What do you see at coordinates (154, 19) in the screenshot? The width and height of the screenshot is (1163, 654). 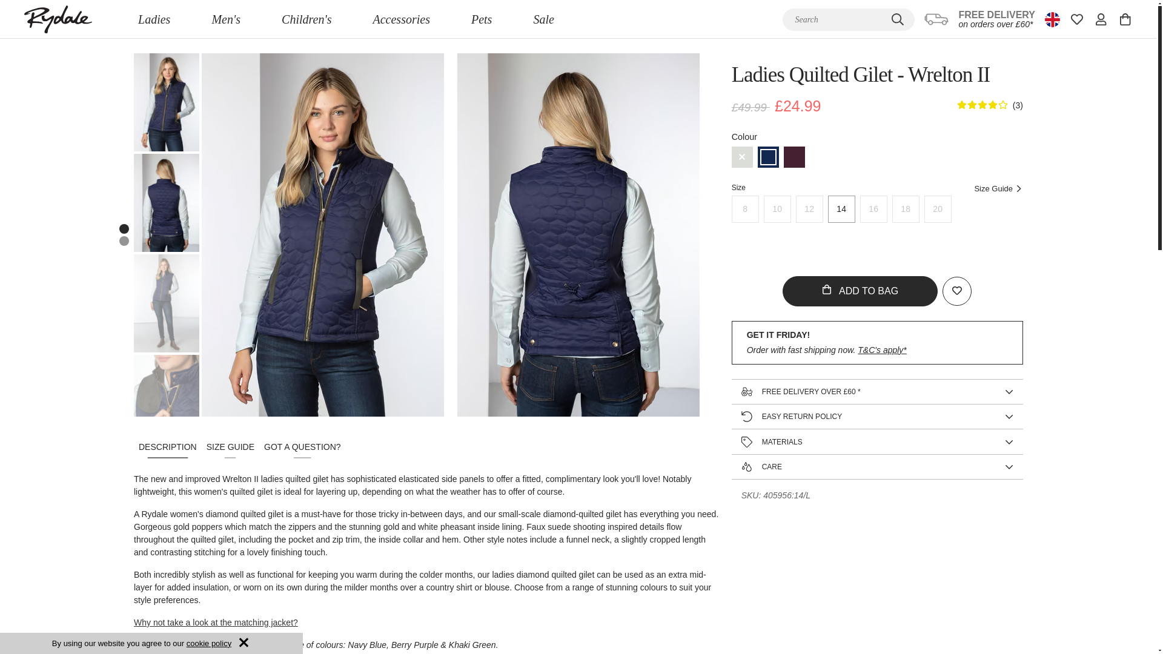 I see `Ladies` at bounding box center [154, 19].